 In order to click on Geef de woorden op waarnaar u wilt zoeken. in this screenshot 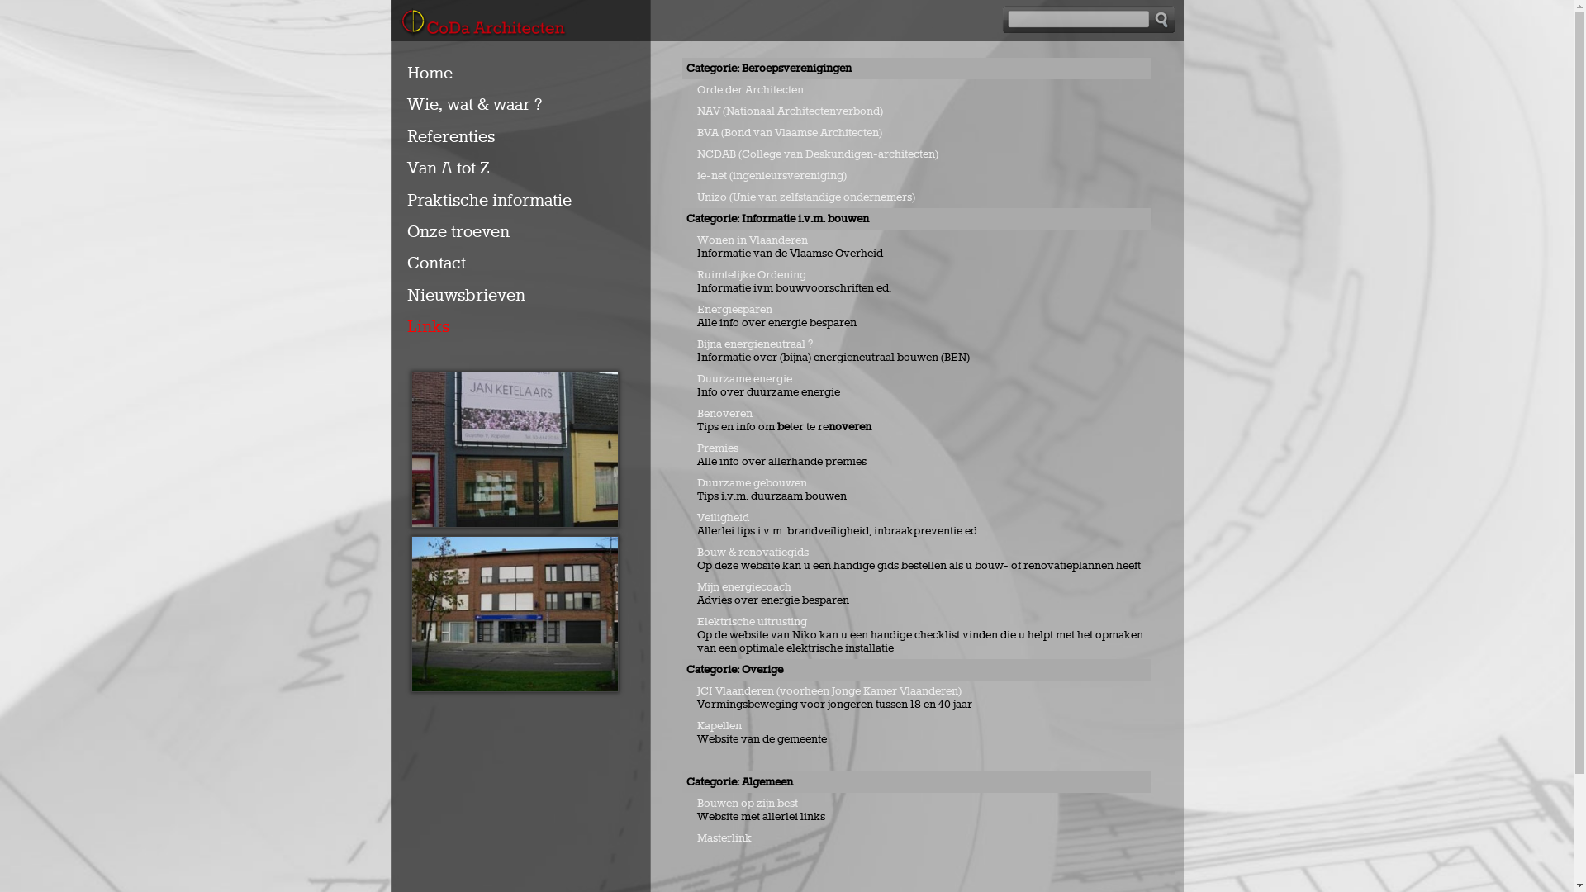, I will do `click(1076, 20)`.